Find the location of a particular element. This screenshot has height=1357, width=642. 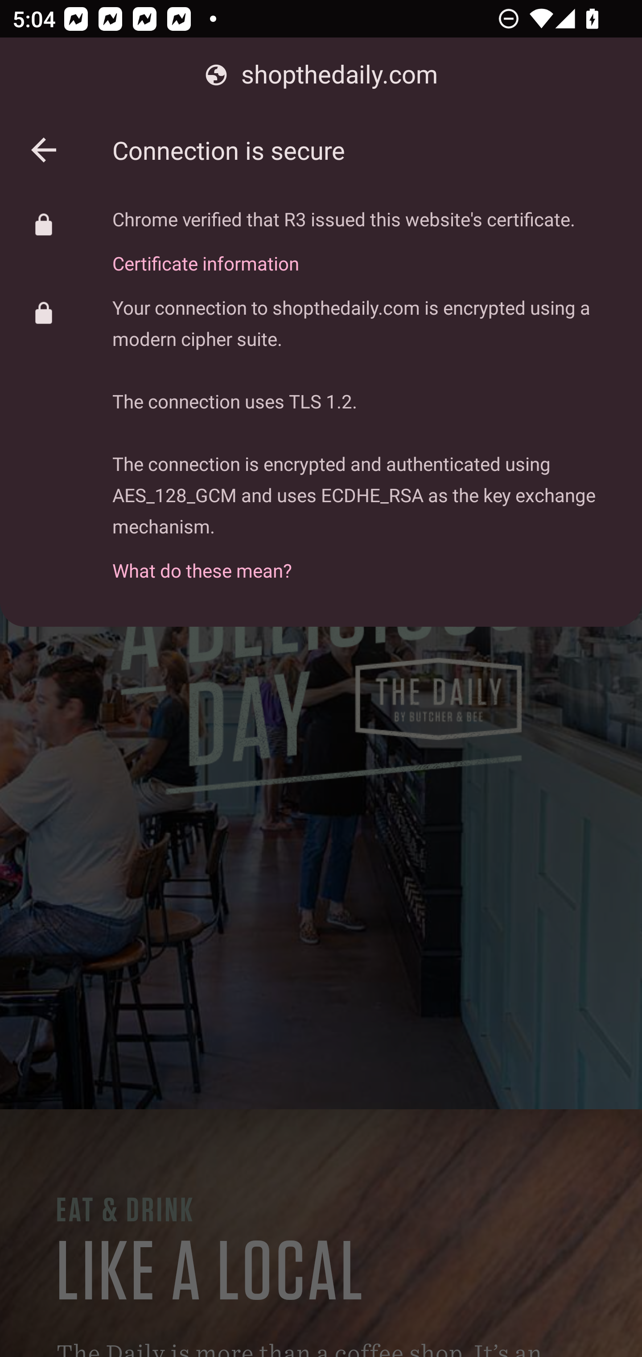

Back is located at coordinates (44, 150).